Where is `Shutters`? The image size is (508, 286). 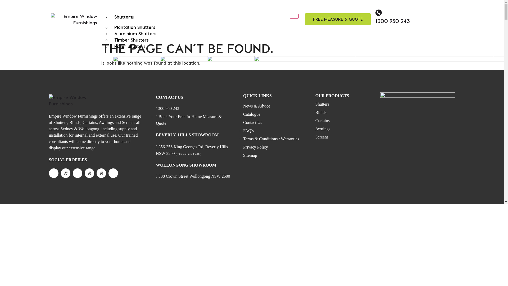 Shutters is located at coordinates (322, 104).